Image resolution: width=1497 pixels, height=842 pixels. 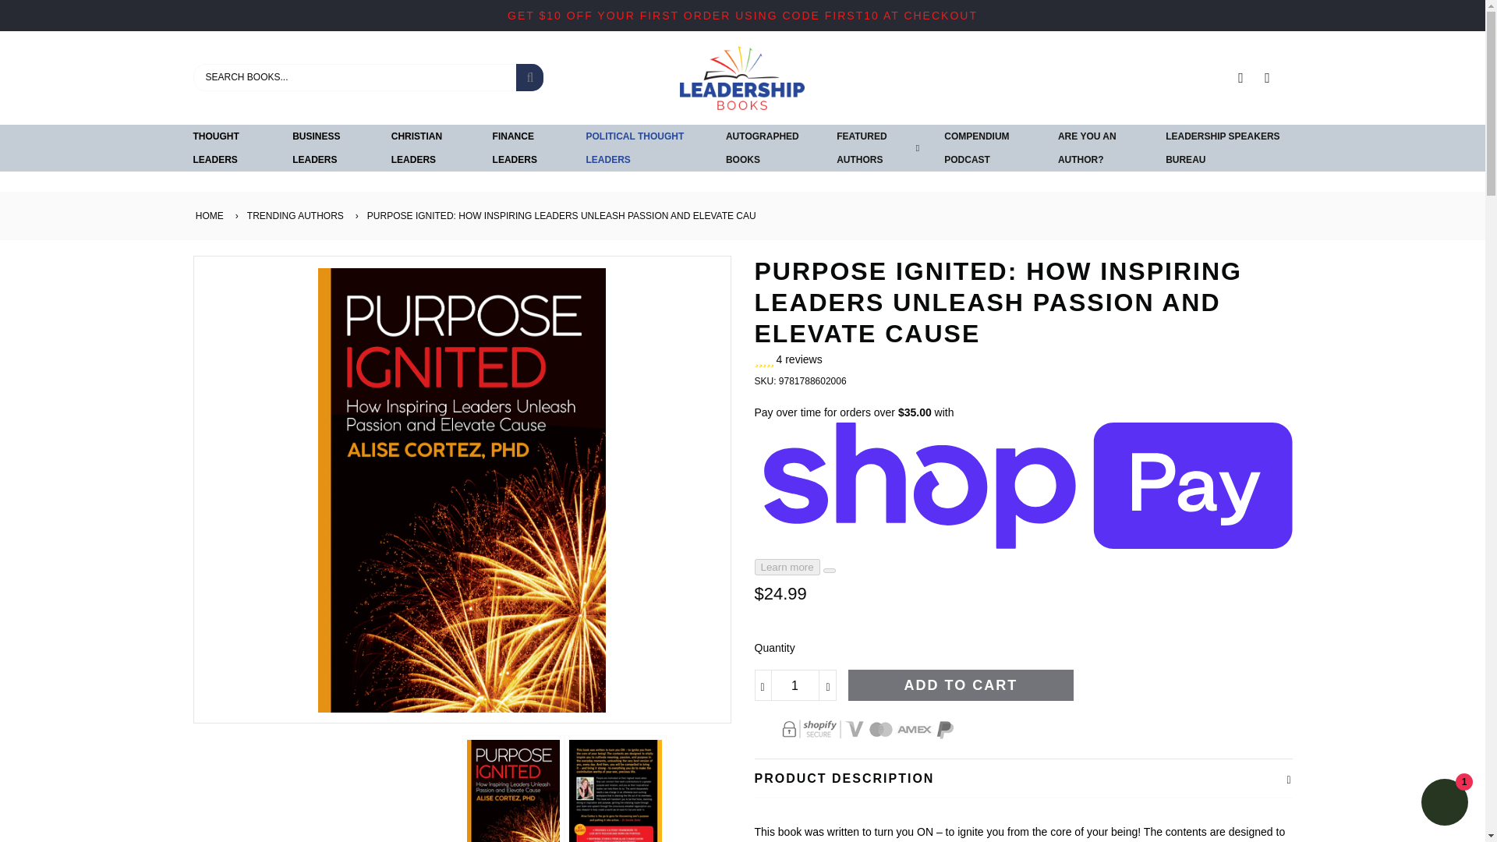 I want to click on 1, so click(x=795, y=685).